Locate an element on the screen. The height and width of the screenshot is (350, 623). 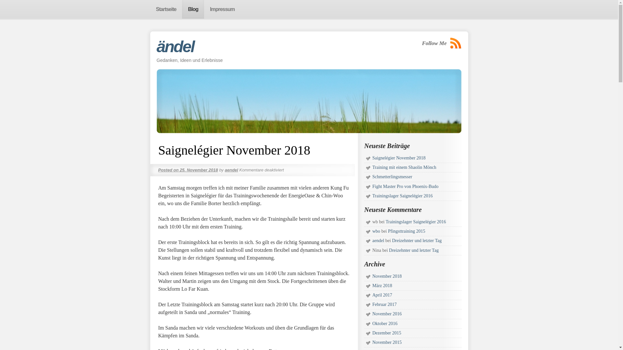
Schmetterlingsmesser is located at coordinates (393, 177).